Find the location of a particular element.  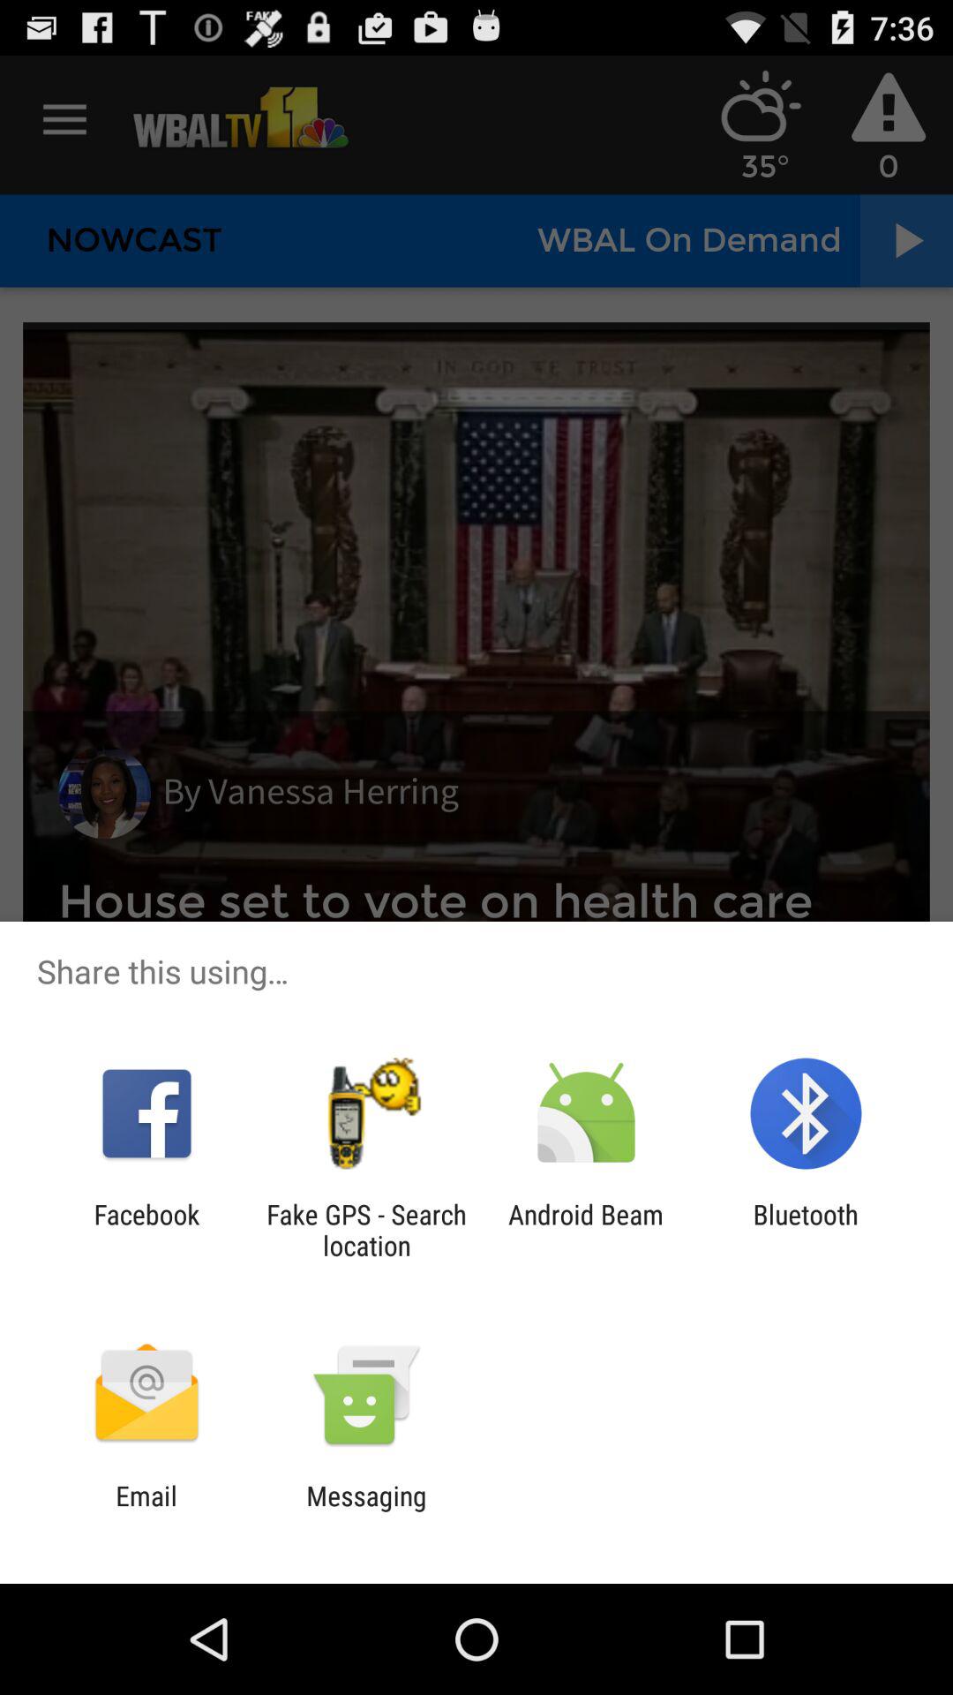

jump until the messaging icon is located at coordinates (366, 1511).